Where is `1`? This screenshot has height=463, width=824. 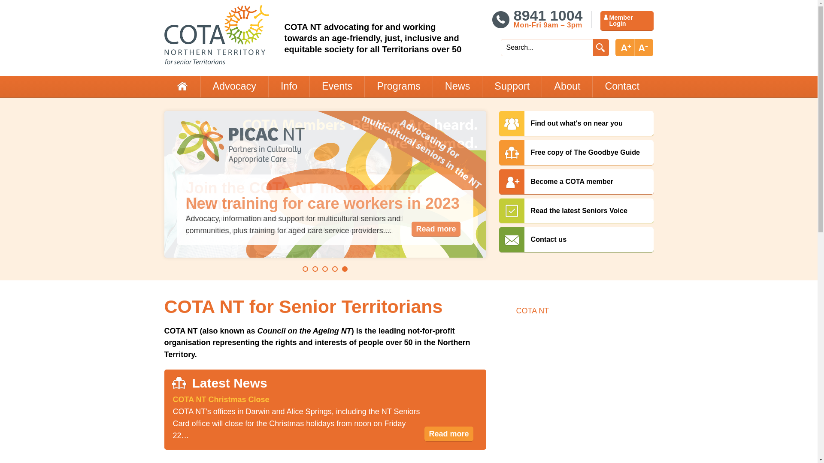
1 is located at coordinates (306, 269).